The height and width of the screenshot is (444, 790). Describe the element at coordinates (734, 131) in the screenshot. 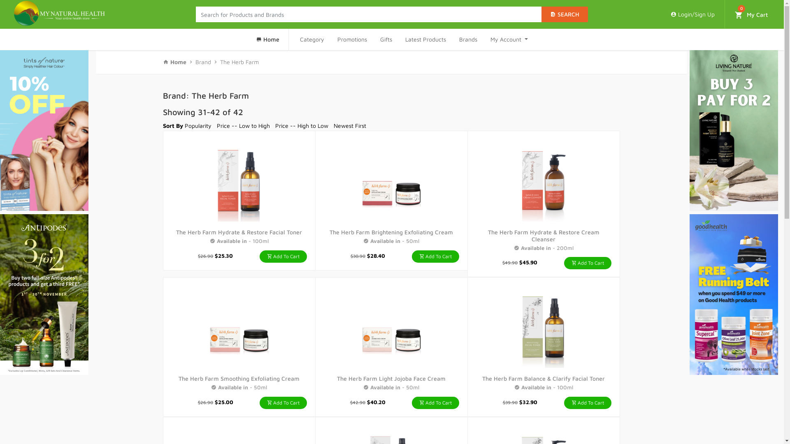

I see `Living Nature 2` at that location.